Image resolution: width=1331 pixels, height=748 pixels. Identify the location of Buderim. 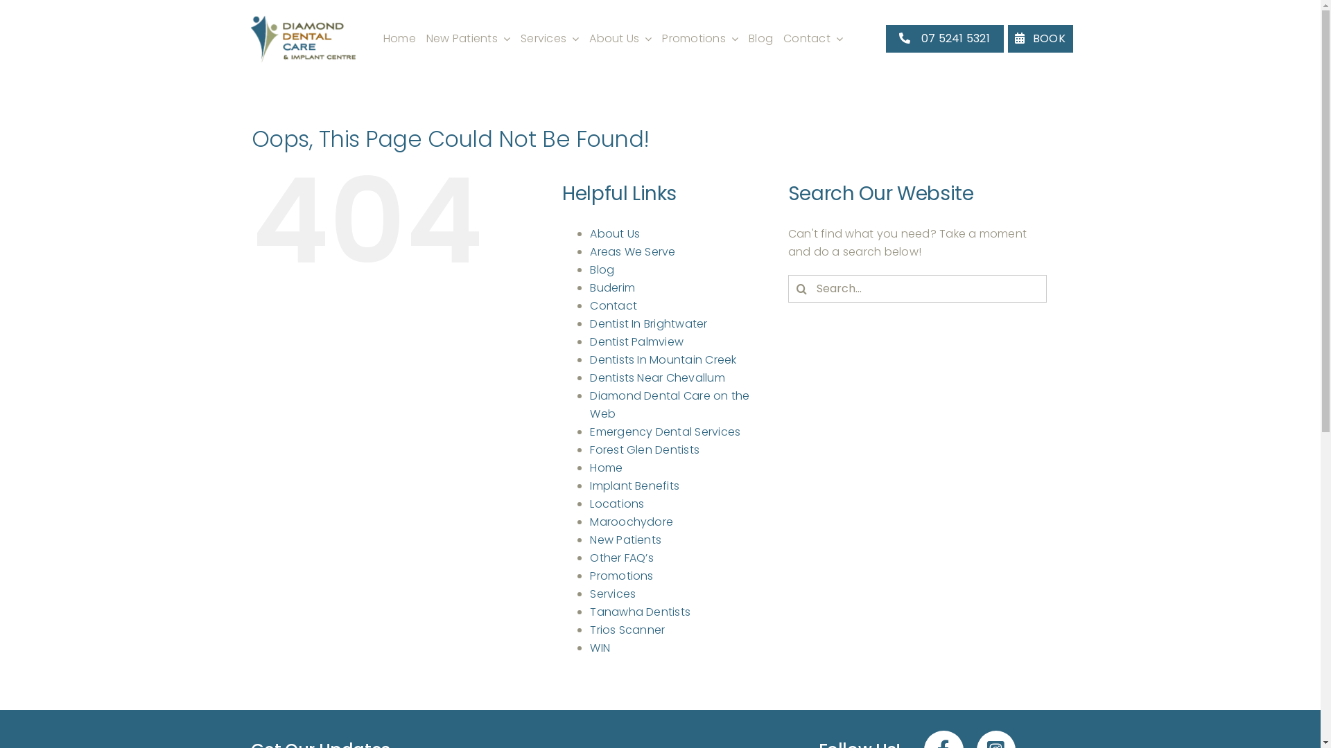
(613, 288).